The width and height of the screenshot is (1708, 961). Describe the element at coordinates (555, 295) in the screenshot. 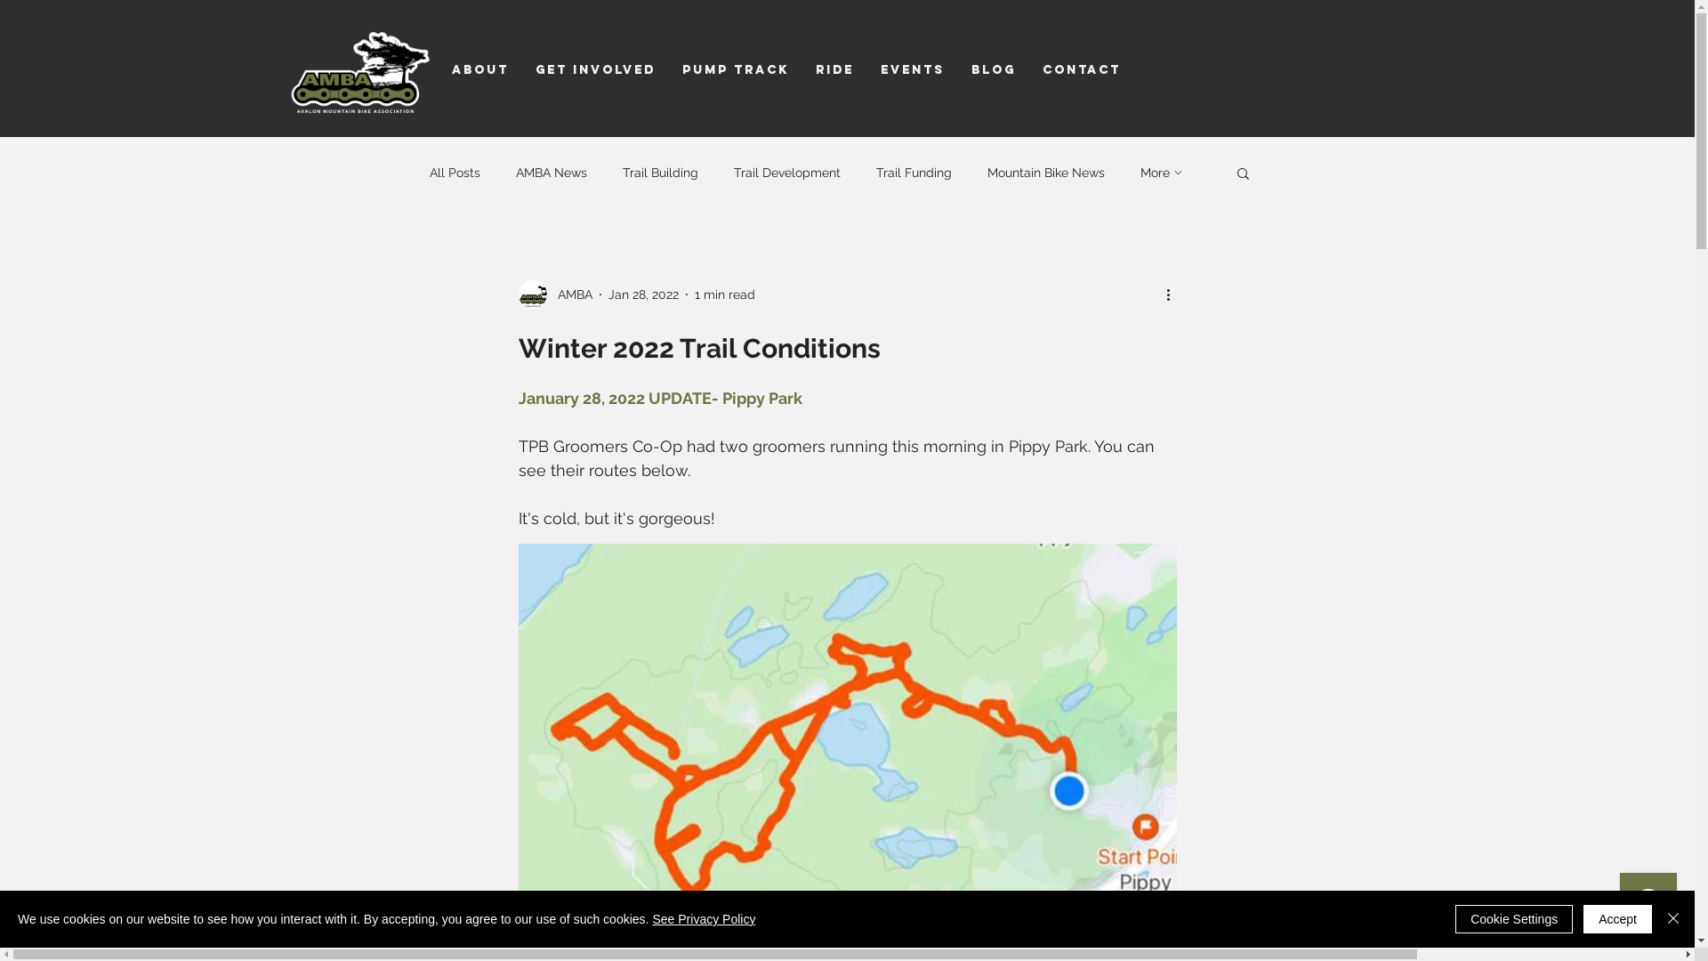

I see `AMBA` at that location.